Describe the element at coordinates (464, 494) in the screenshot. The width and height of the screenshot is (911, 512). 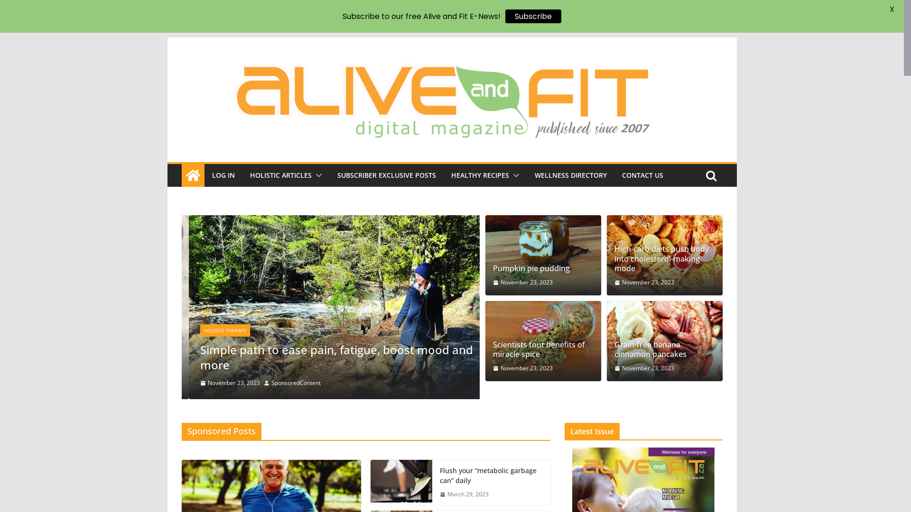
I see `March 29, 2023` at that location.